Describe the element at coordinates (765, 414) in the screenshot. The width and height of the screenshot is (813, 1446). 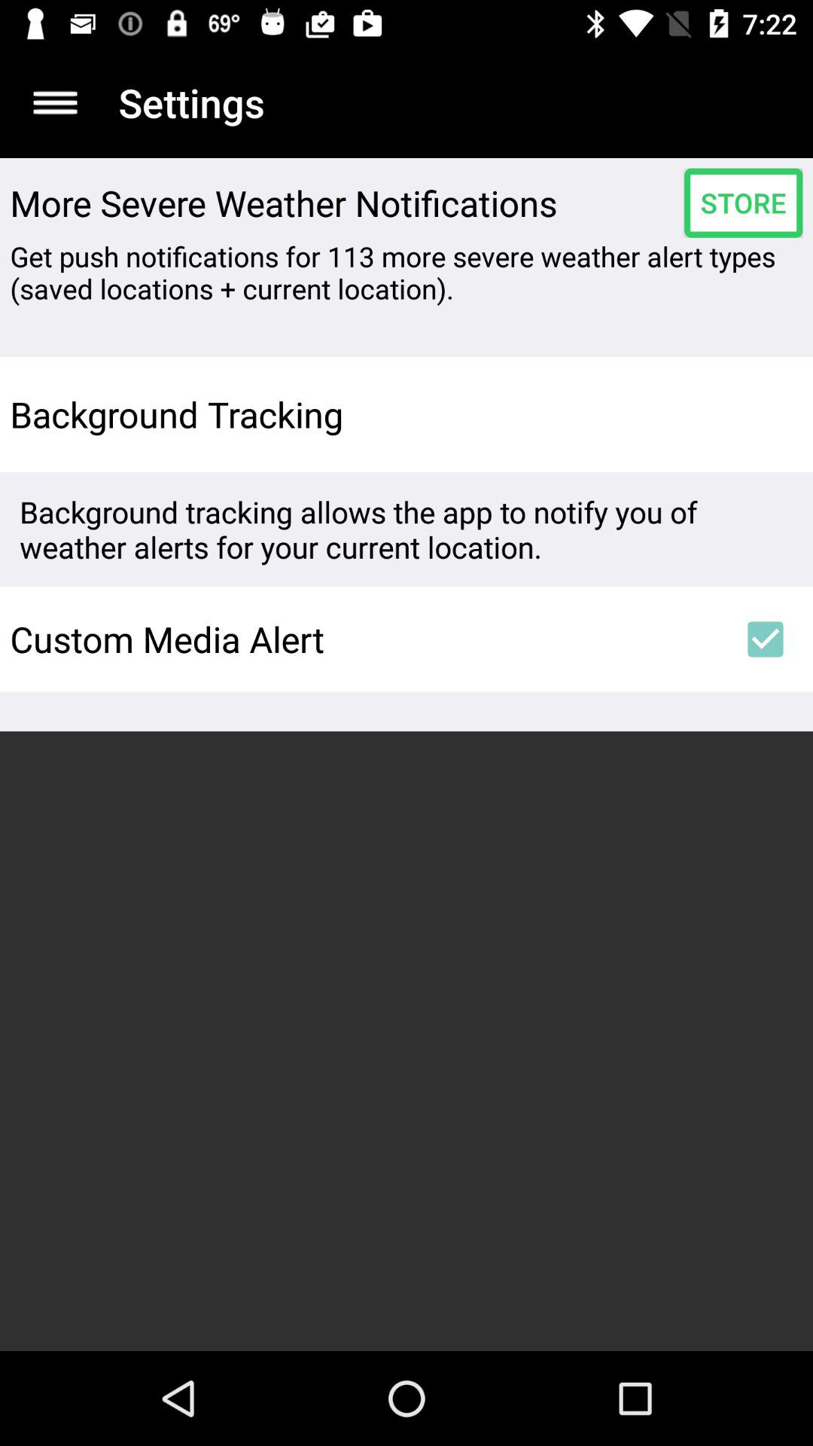
I see `turn off item next to background tracking` at that location.